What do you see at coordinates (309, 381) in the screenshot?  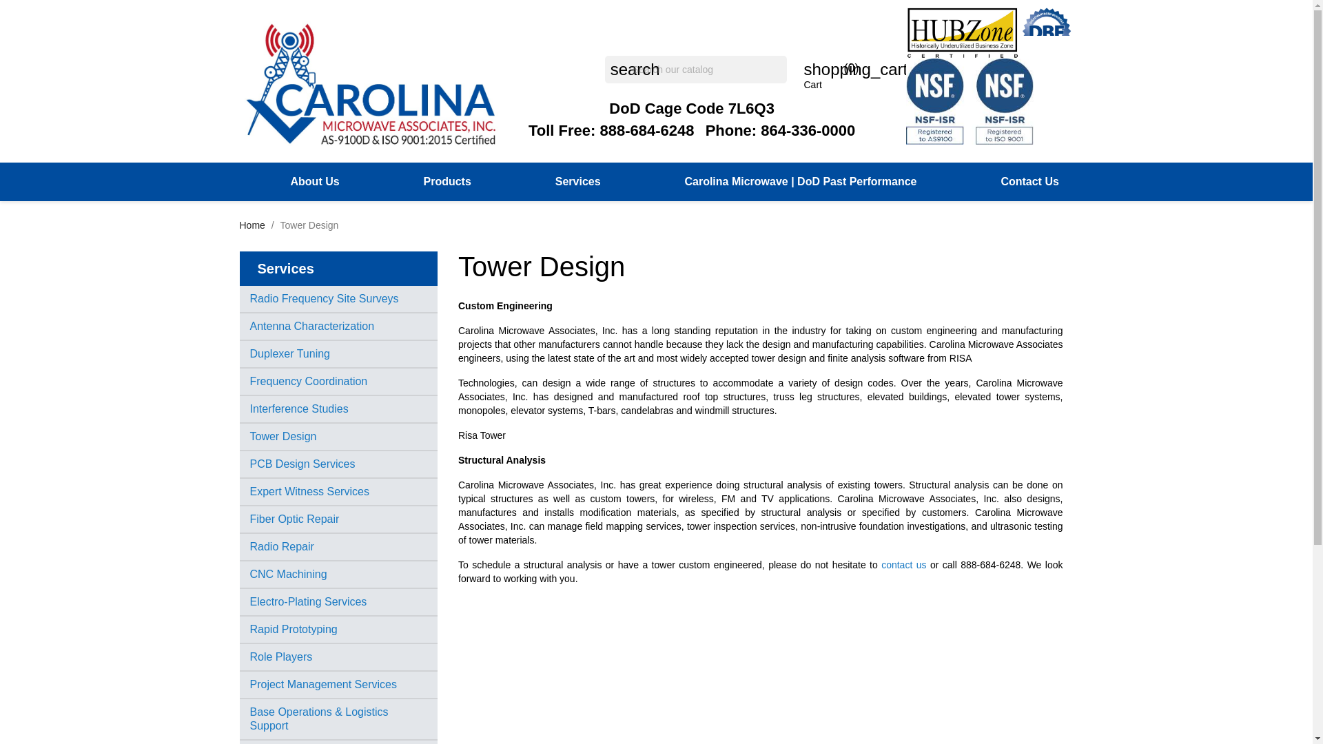 I see `Frequency Coordination` at bounding box center [309, 381].